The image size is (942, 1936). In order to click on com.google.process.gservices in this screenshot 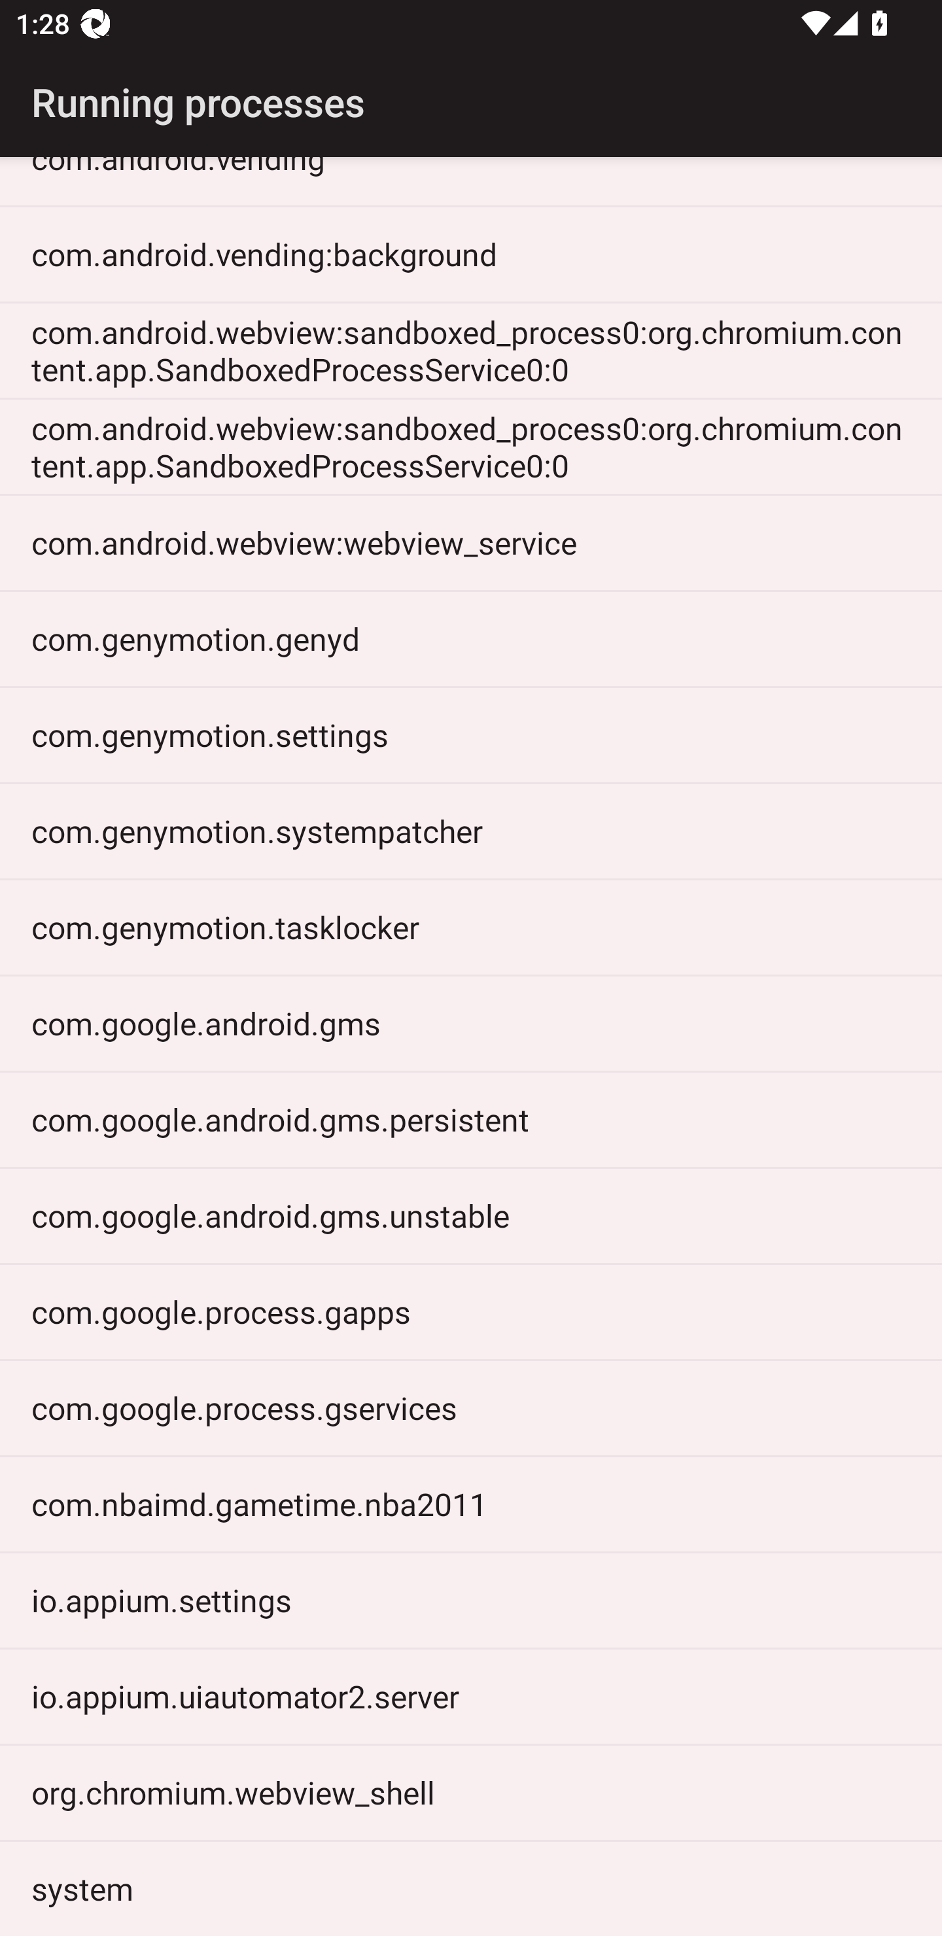, I will do `click(471, 1408)`.